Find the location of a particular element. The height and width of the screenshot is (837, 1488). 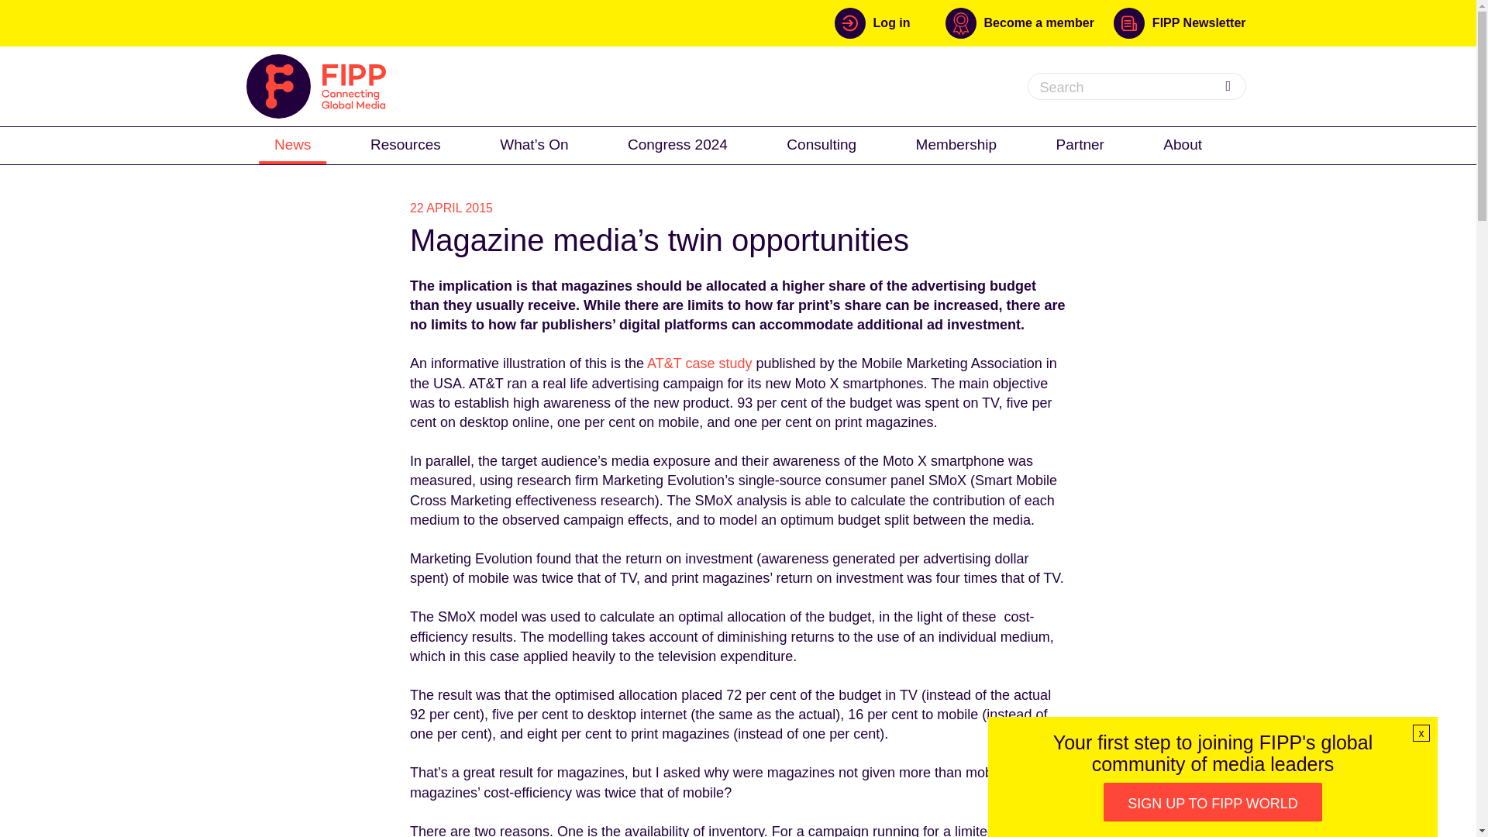

News is located at coordinates (293, 144).